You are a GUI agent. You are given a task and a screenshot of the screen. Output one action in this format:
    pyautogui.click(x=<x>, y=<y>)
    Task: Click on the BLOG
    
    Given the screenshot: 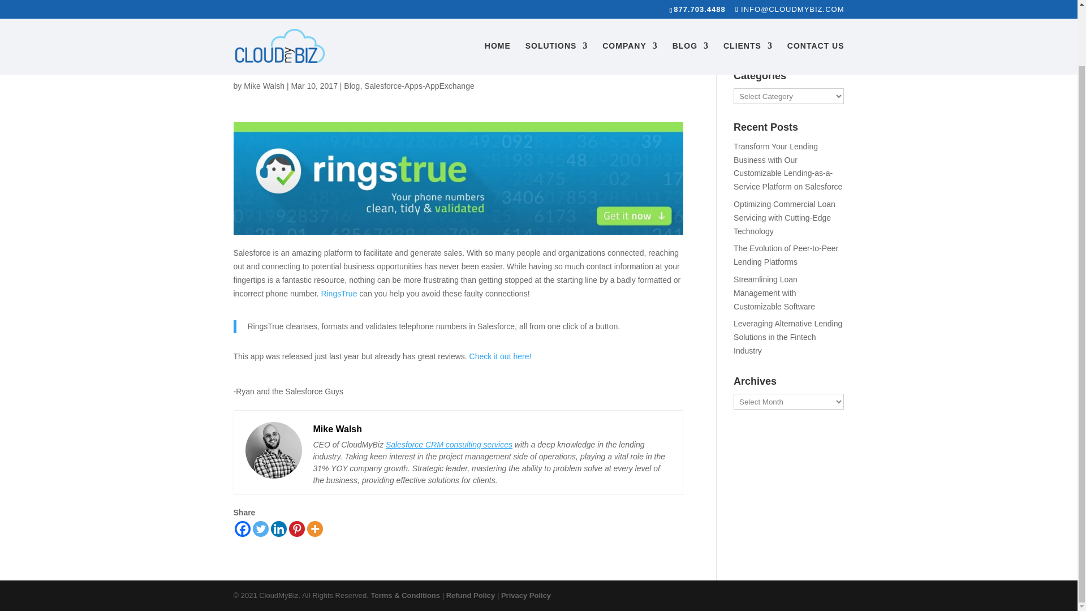 What is the action you would take?
    pyautogui.click(x=690, y=5)
    